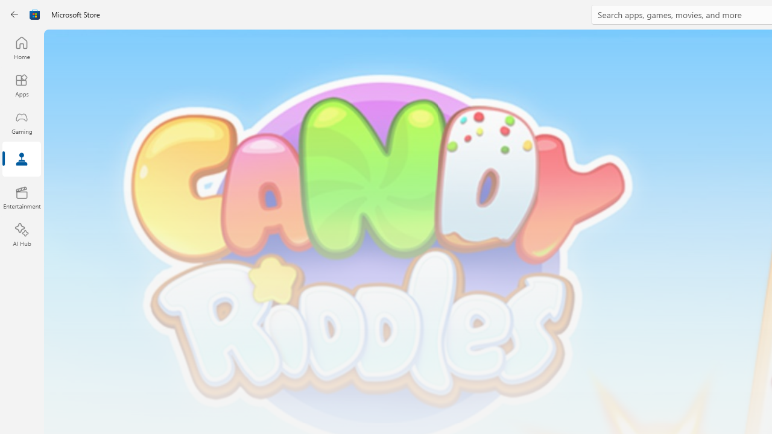 This screenshot has height=434, width=772. I want to click on Games, so click(161, 165).